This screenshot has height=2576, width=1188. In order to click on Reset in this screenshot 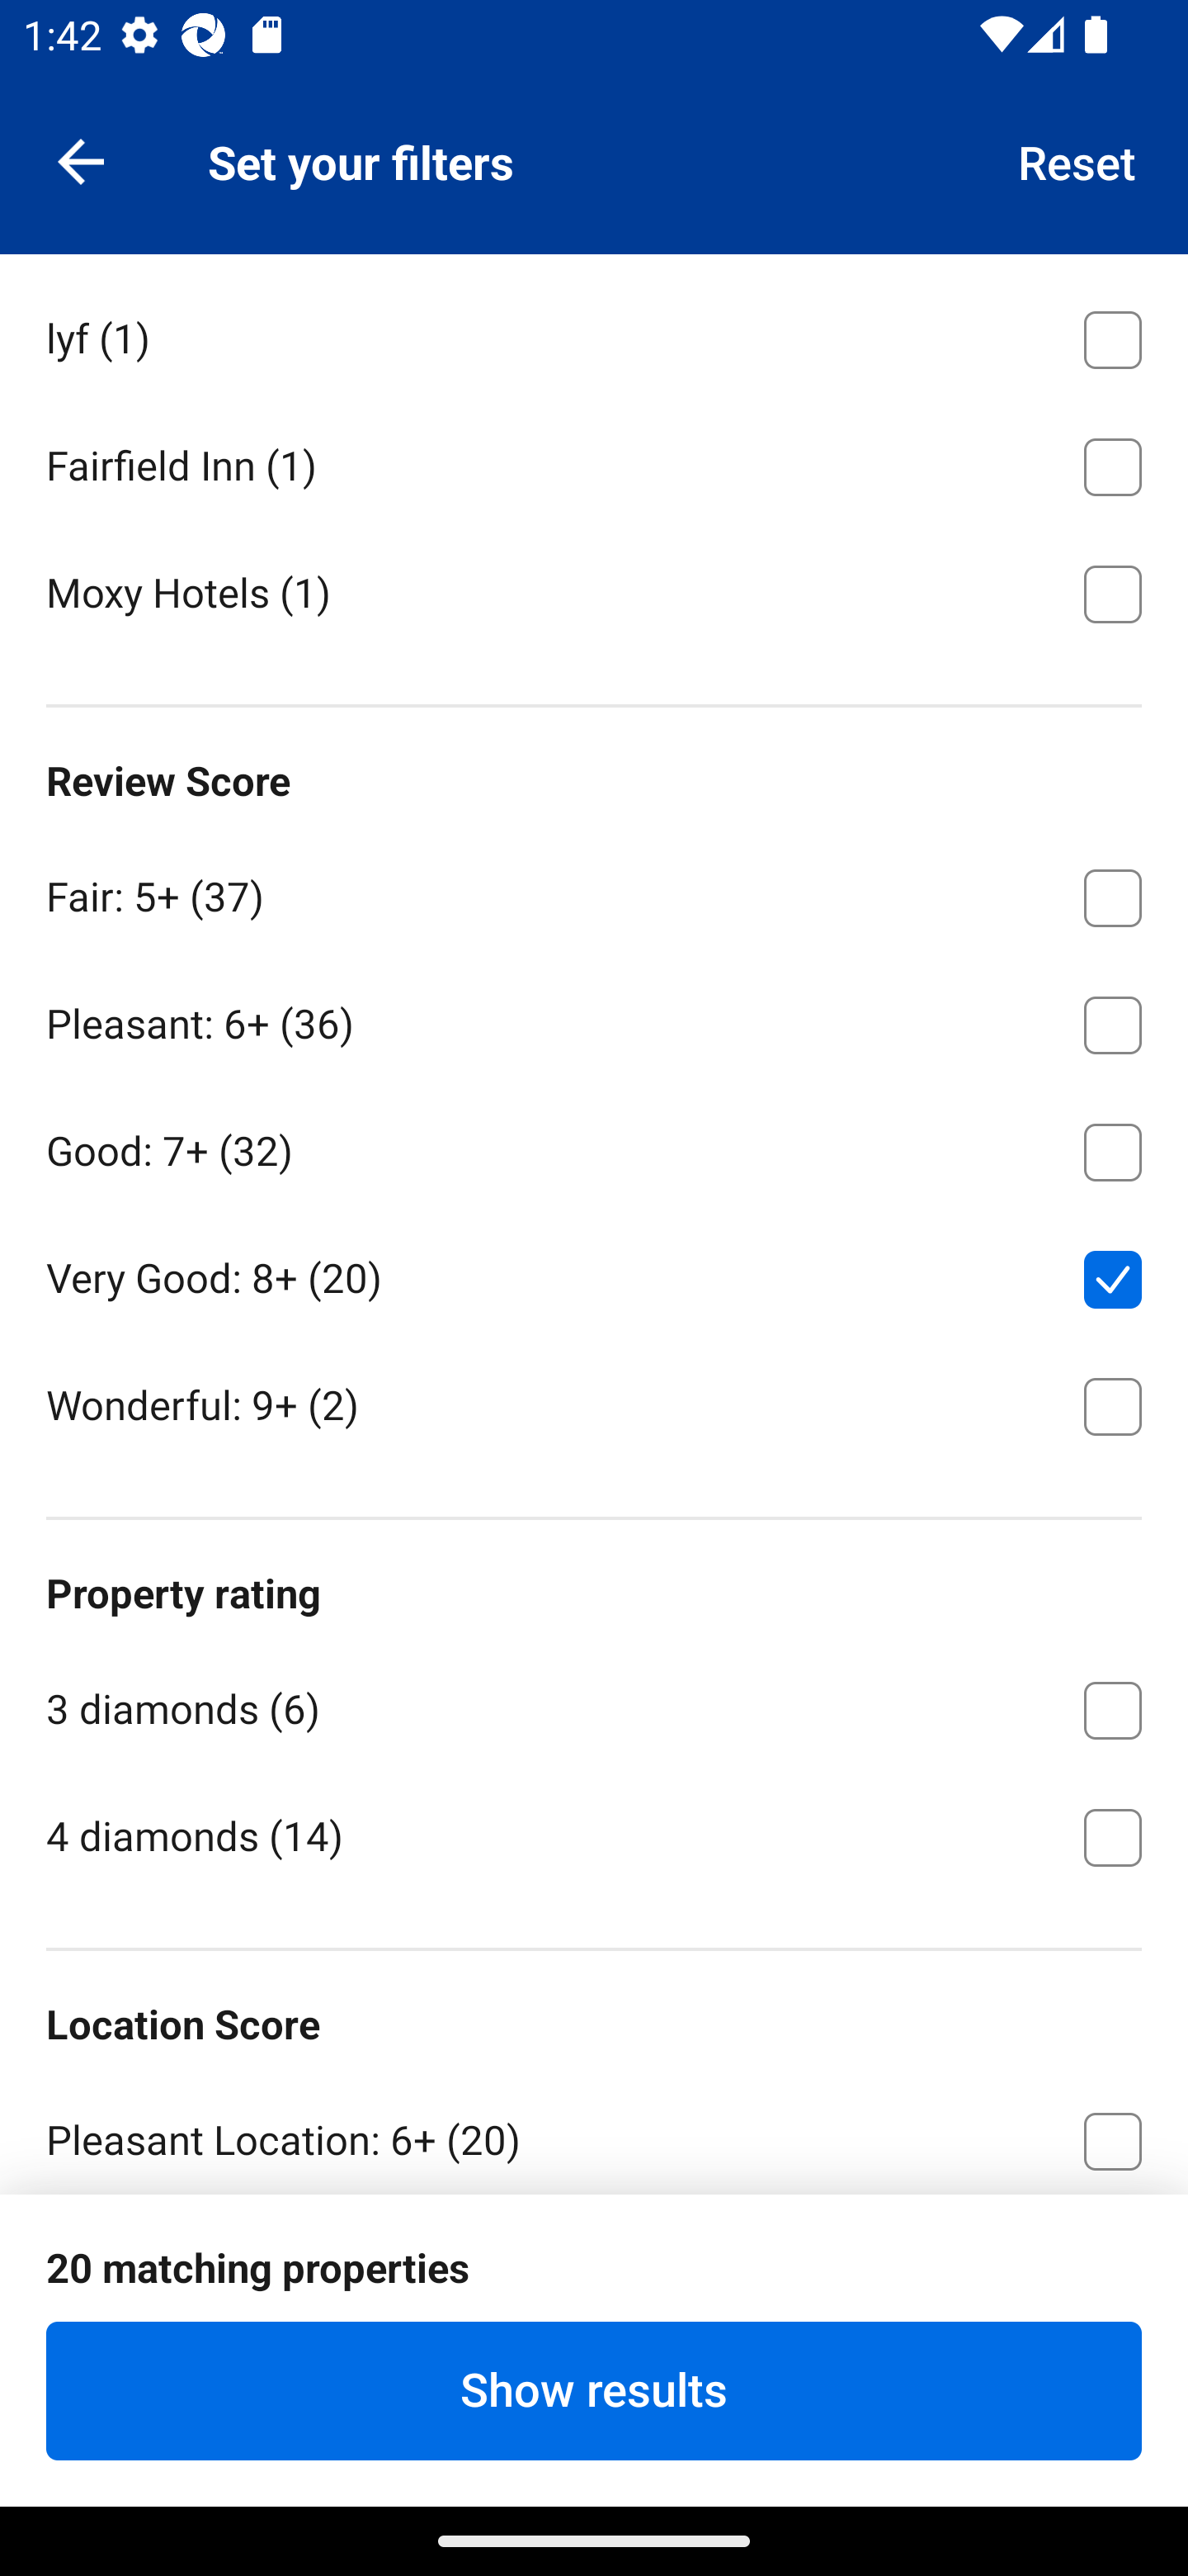, I will do `click(1077, 160)`.